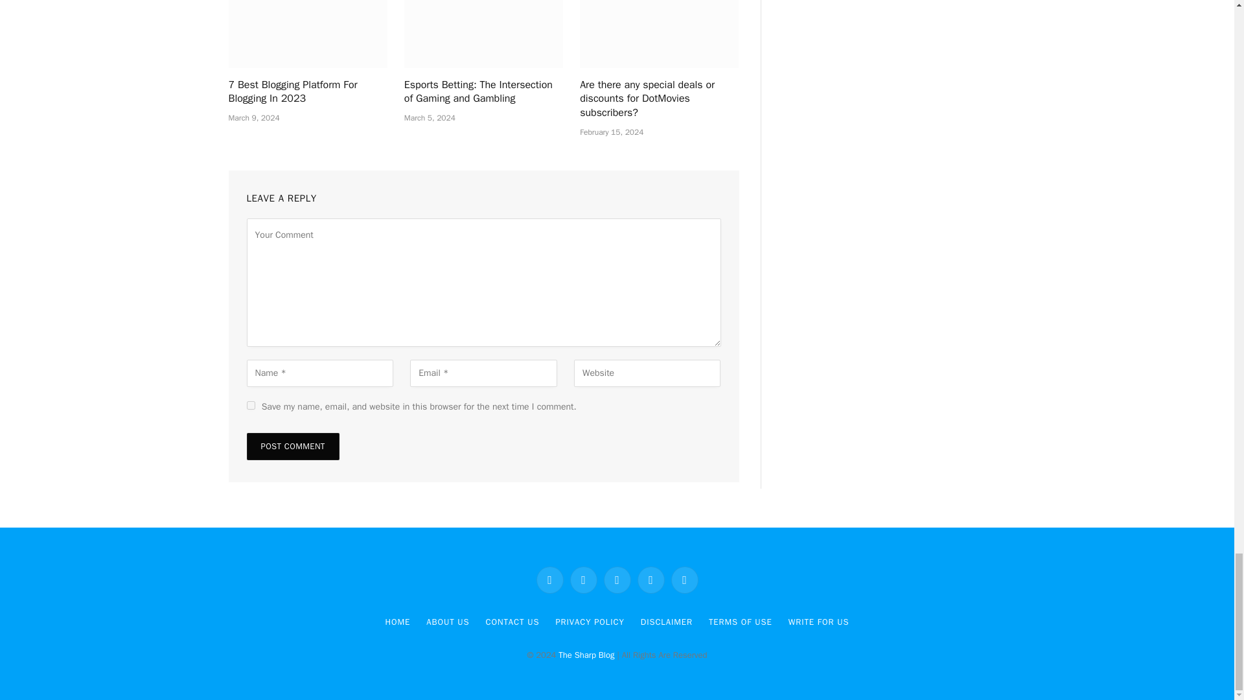 Image resolution: width=1244 pixels, height=700 pixels. I want to click on Post Comment, so click(292, 446).